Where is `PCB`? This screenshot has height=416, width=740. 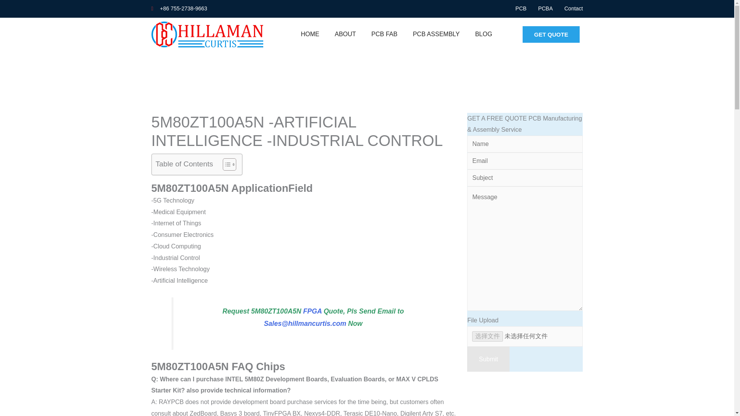
PCB is located at coordinates (520, 8).